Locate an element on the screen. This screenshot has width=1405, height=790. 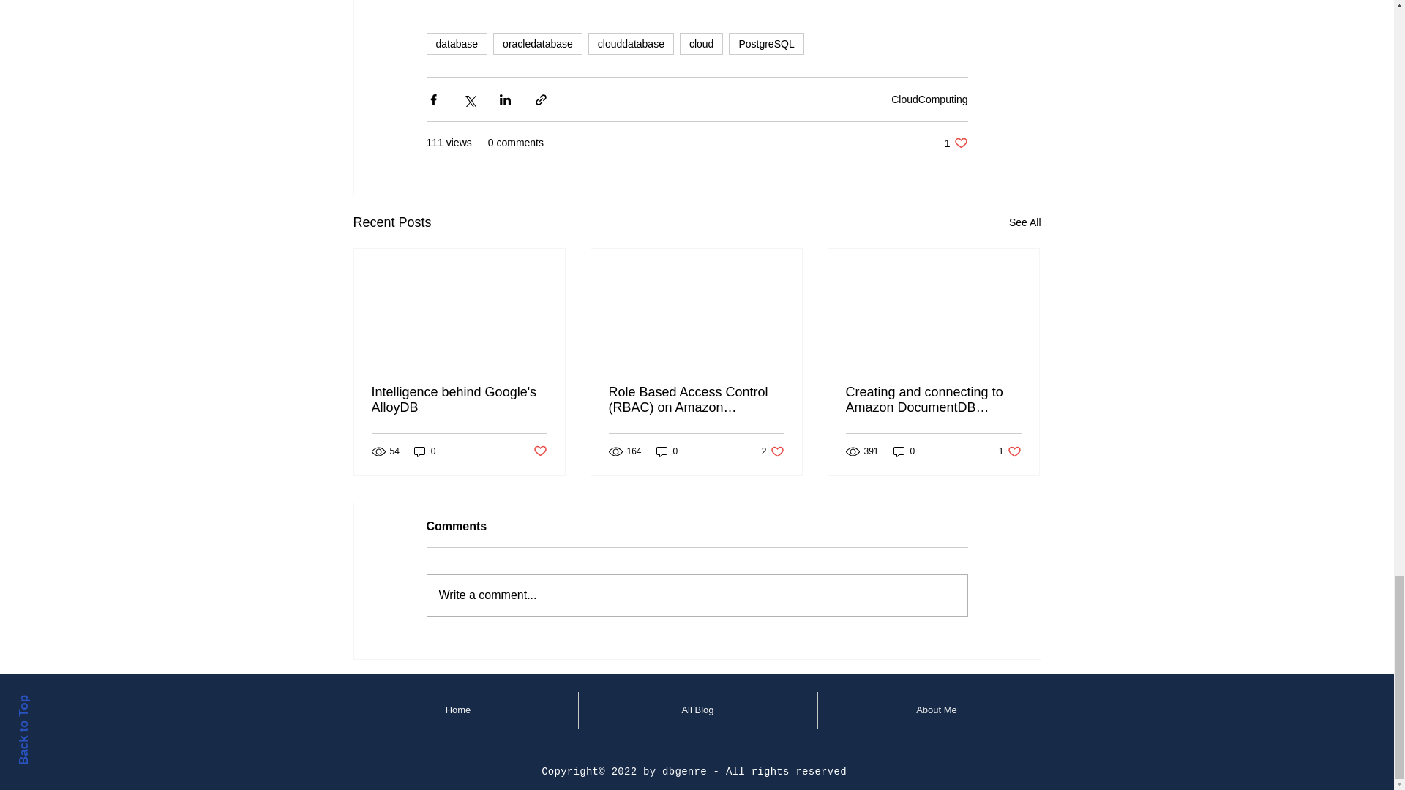
See All is located at coordinates (1024, 222).